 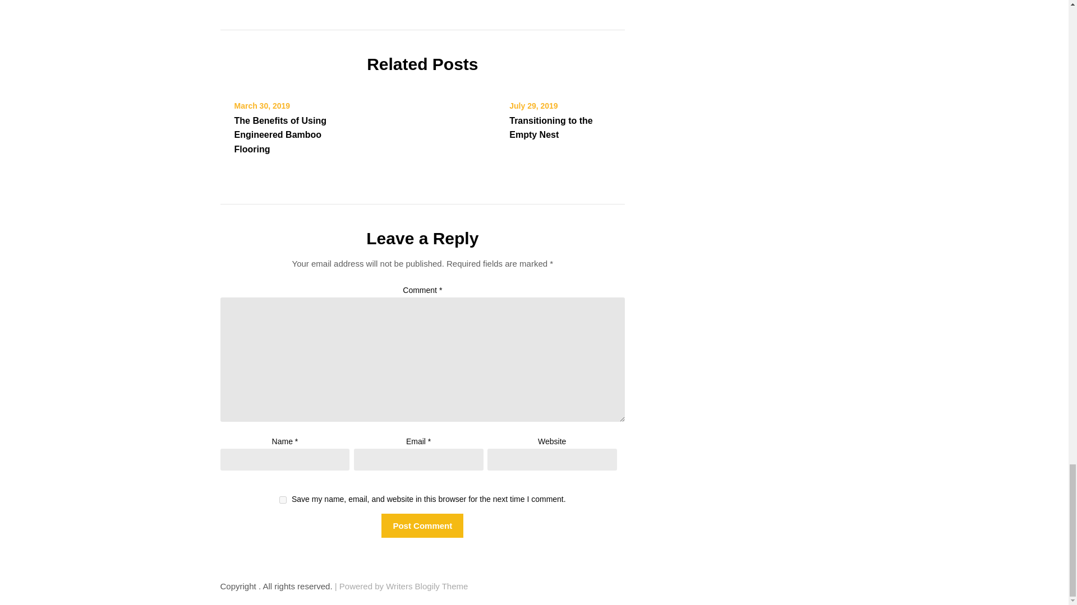 I want to click on yes, so click(x=283, y=500).